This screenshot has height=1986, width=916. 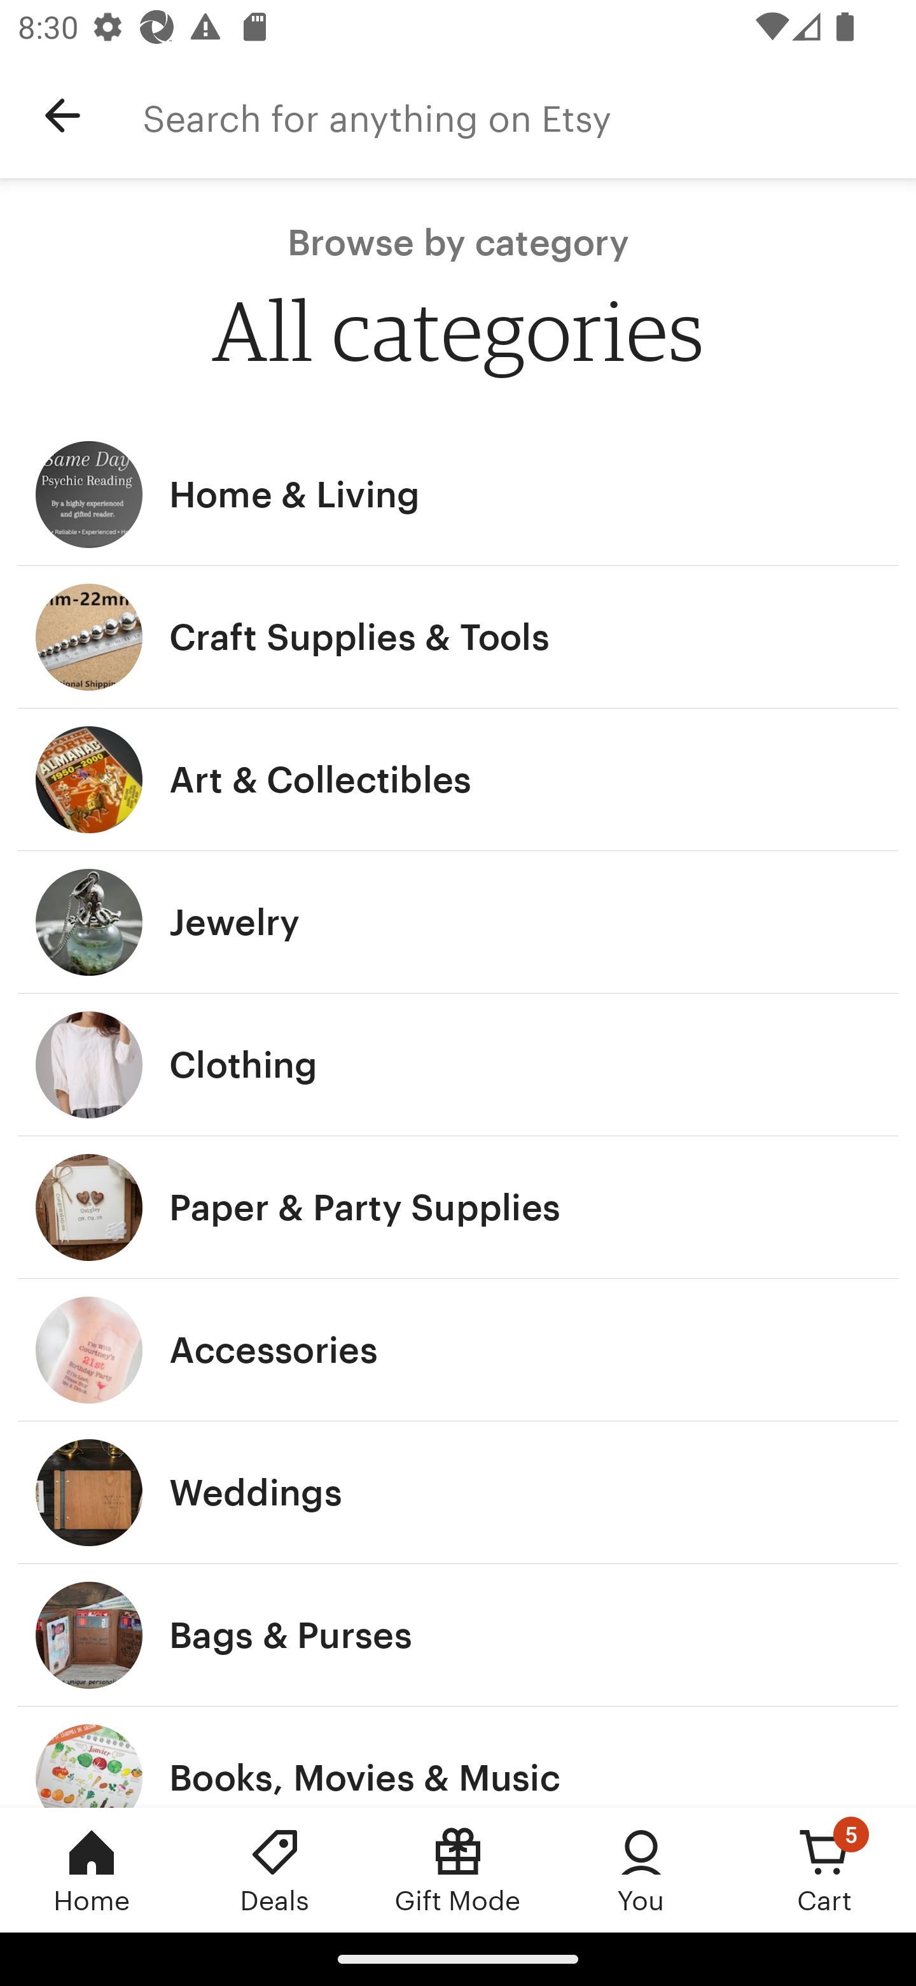 What do you see at coordinates (458, 1493) in the screenshot?
I see `Weddings` at bounding box center [458, 1493].